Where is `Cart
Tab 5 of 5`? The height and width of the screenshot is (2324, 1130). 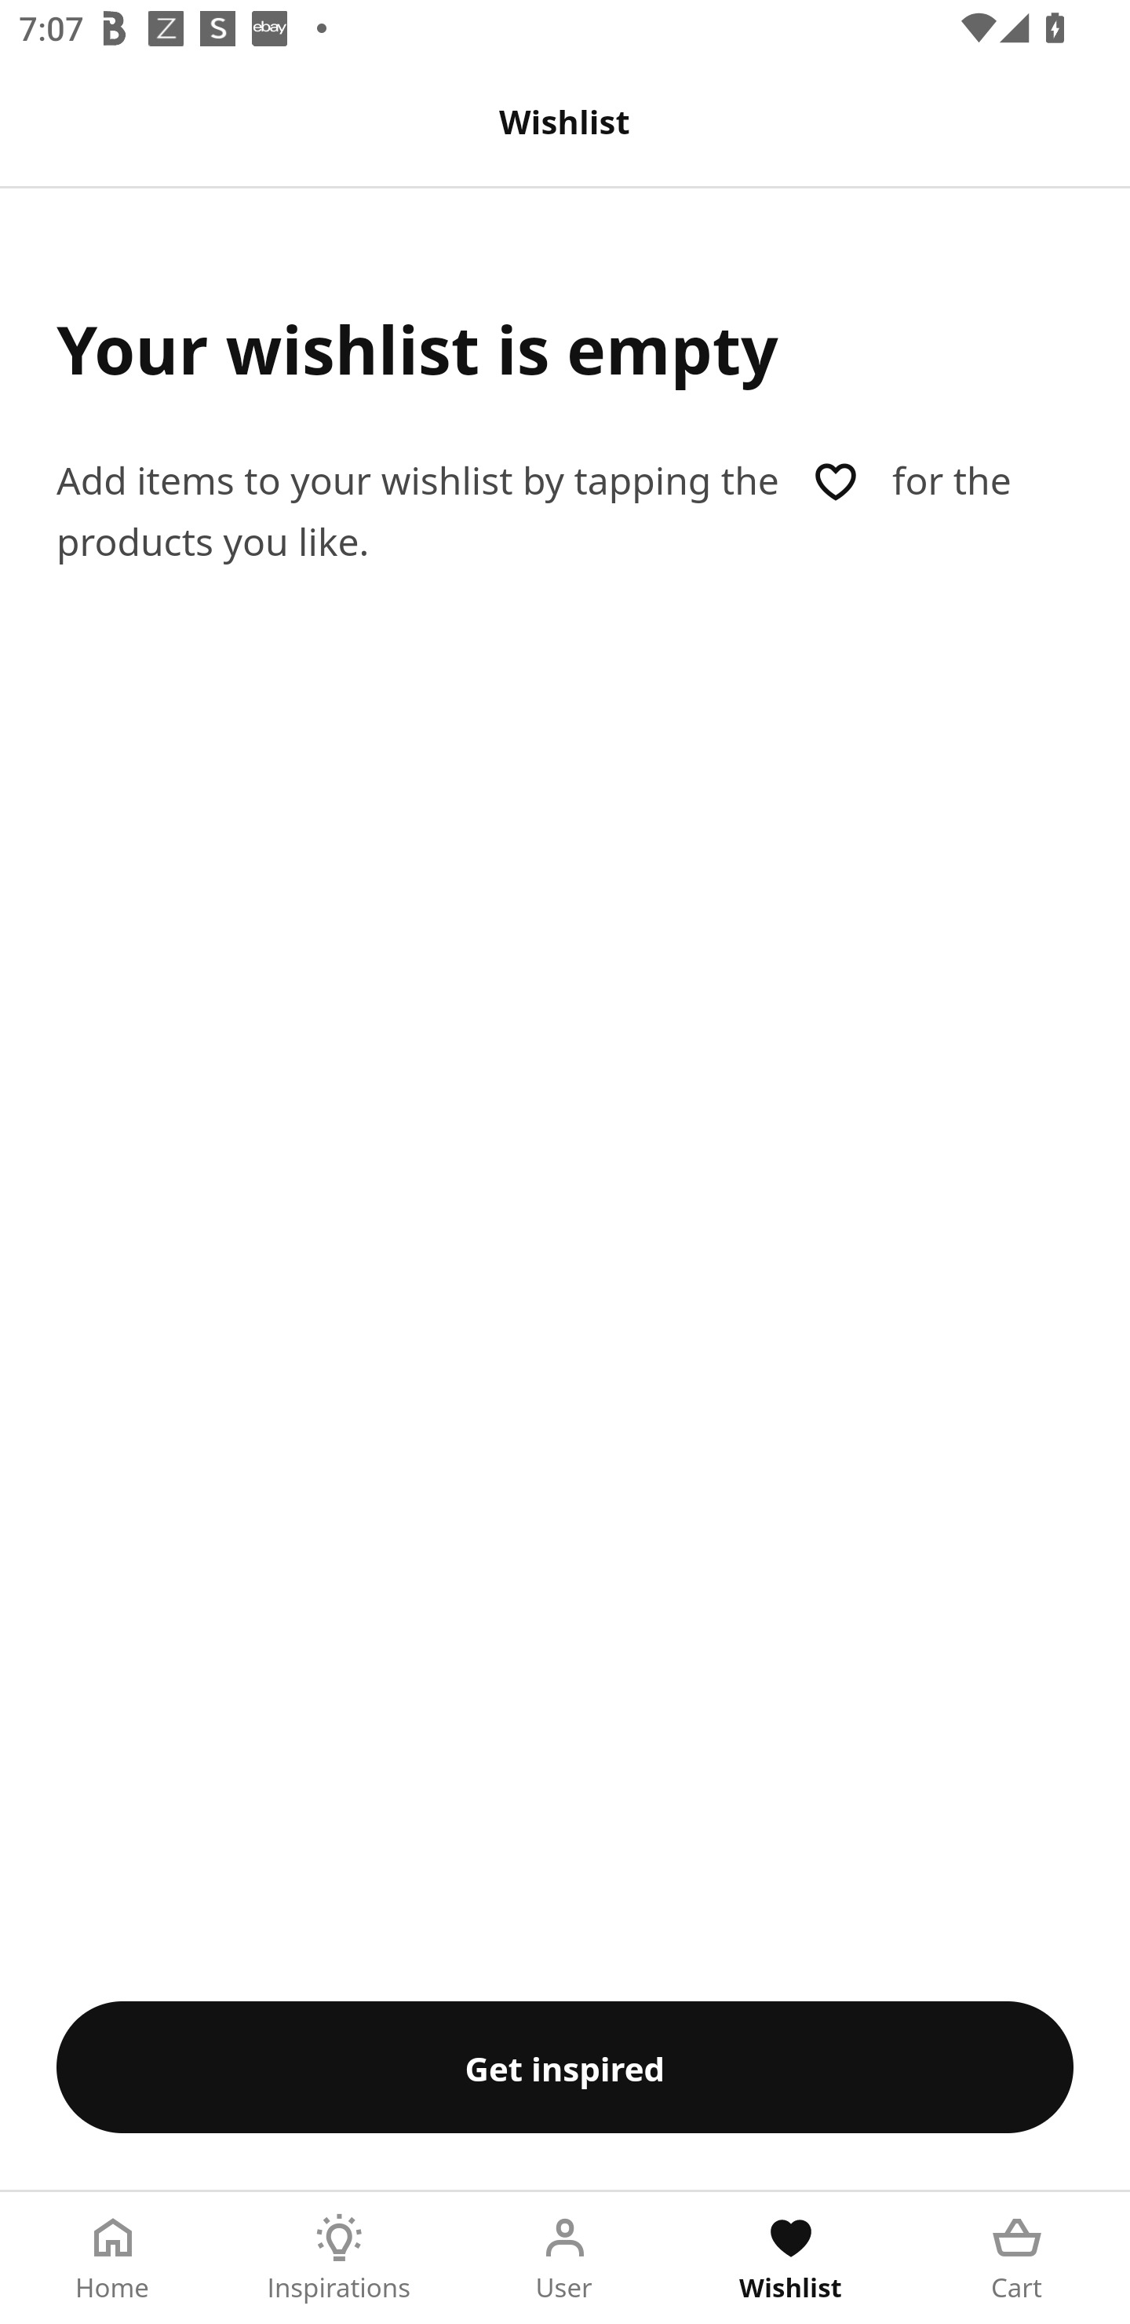
Cart
Tab 5 of 5 is located at coordinates (1017, 2258).